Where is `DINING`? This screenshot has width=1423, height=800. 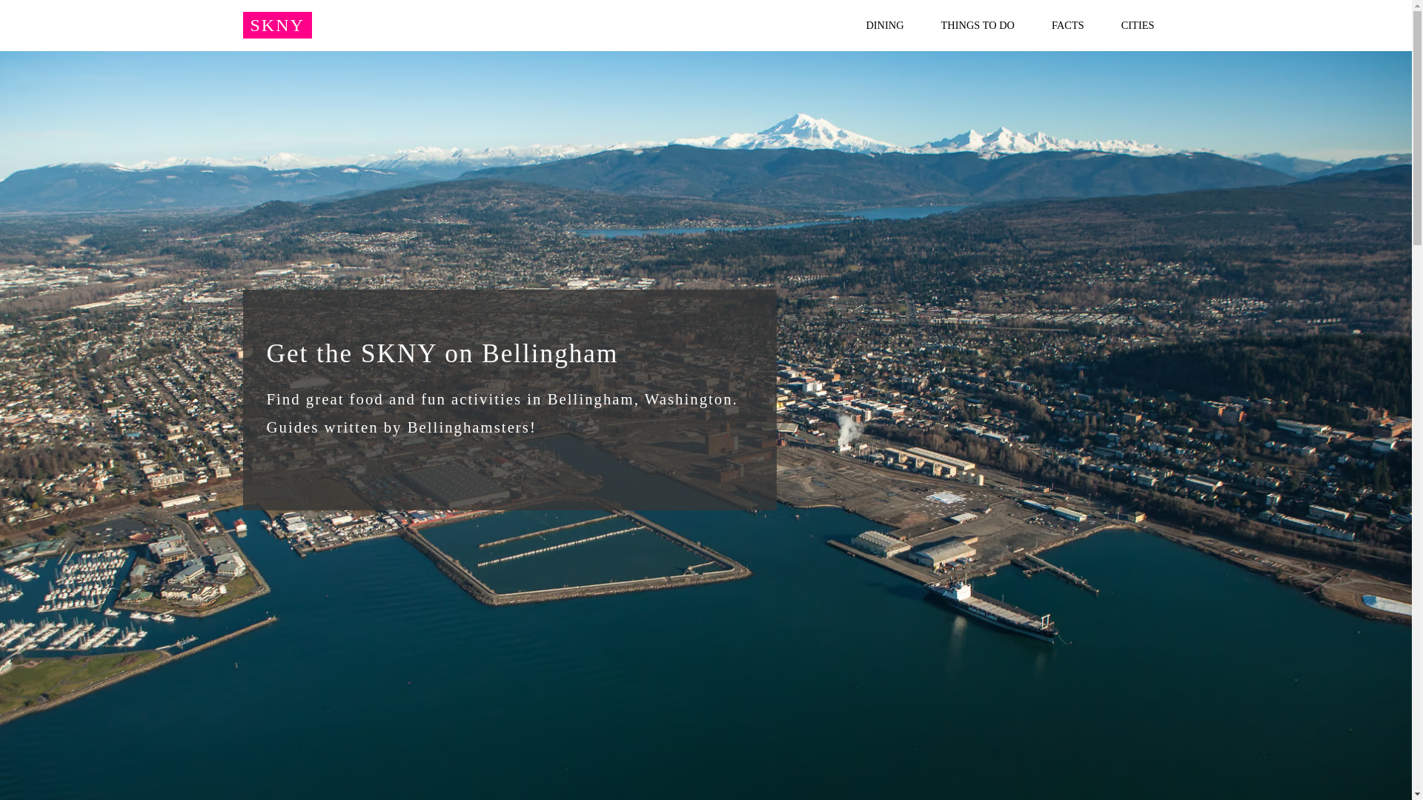 DINING is located at coordinates (884, 25).